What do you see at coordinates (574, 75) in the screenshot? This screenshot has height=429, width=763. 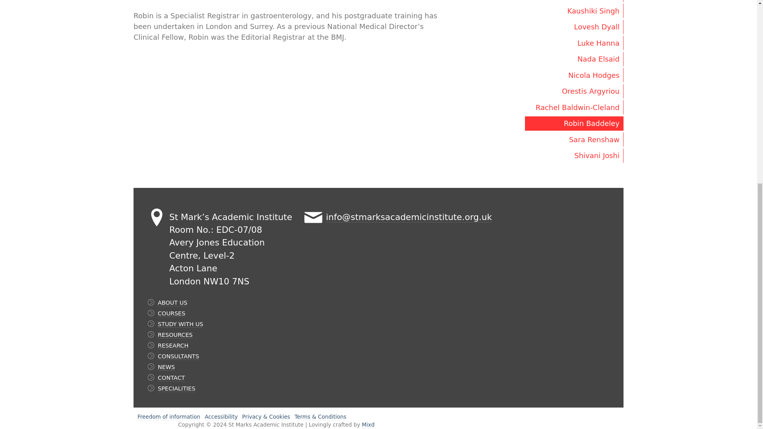 I see `Nicola Hodges` at bounding box center [574, 75].